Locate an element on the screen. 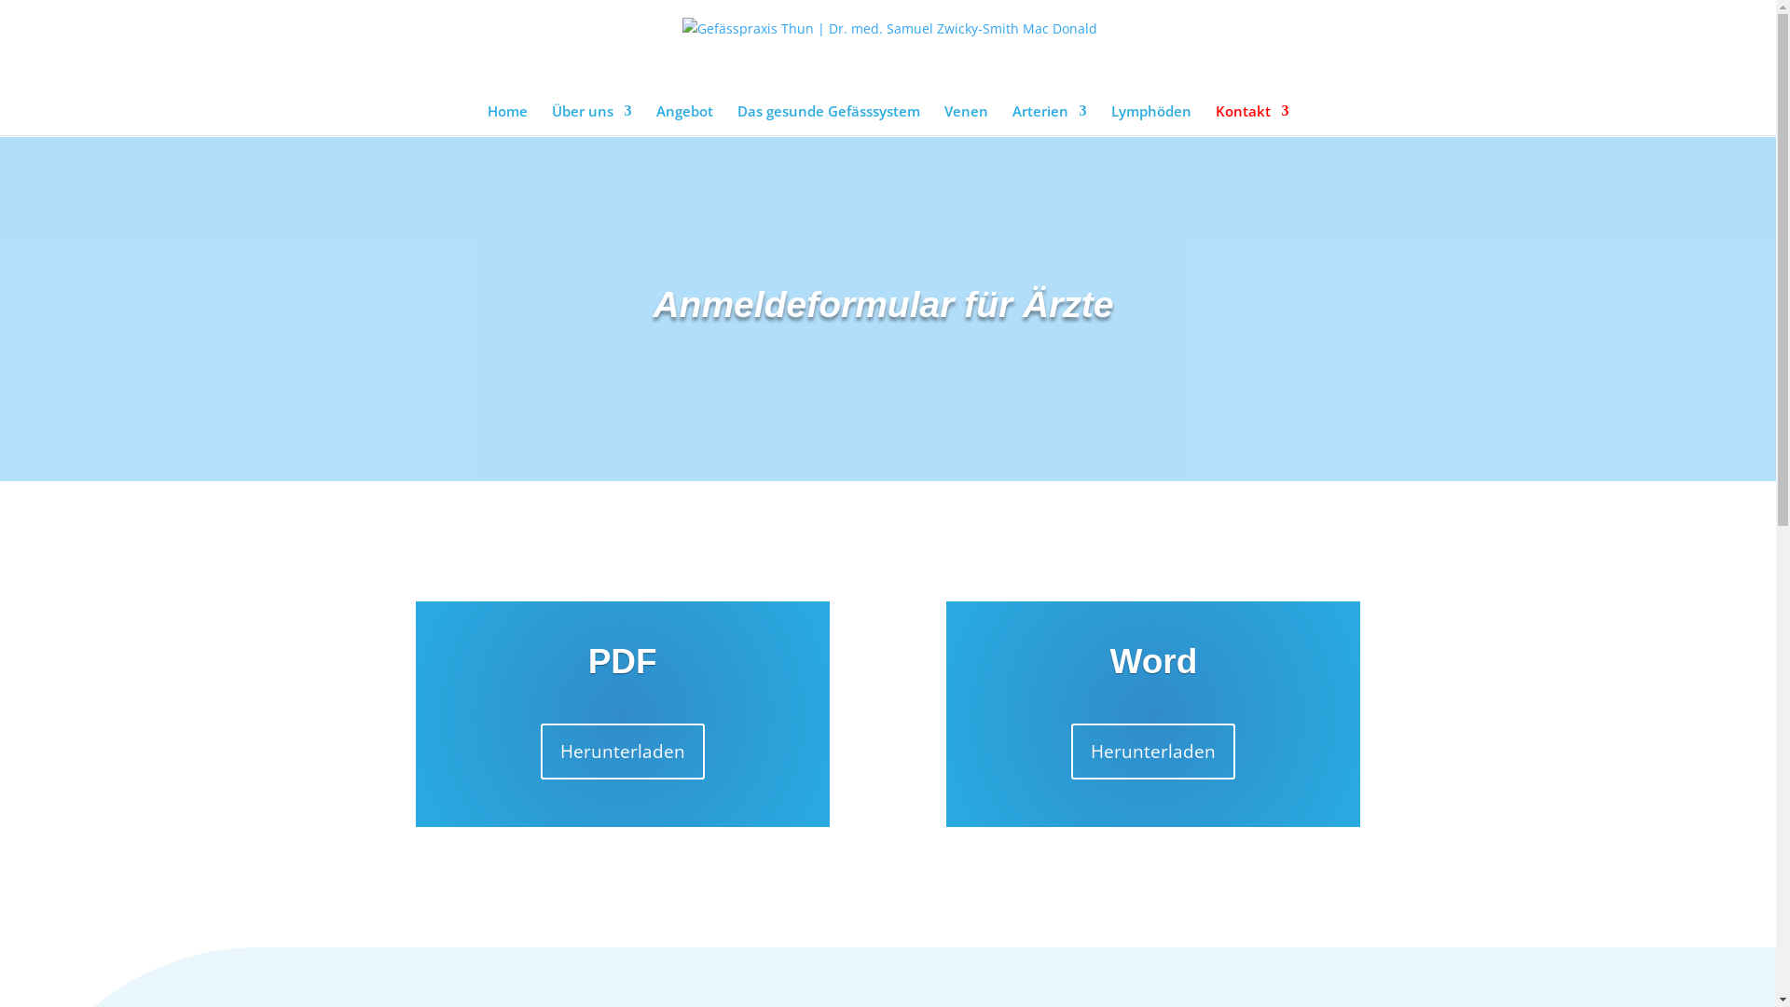 The image size is (1790, 1007). Angebot is located at coordinates (684, 119).